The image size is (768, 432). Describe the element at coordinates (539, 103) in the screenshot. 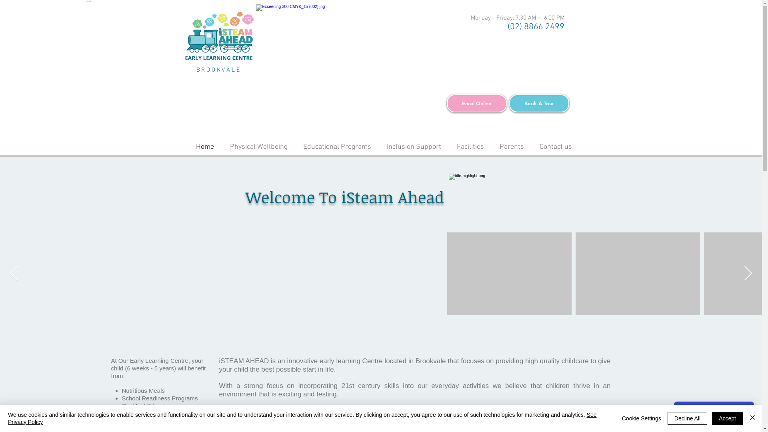

I see `Book A Tour` at that location.